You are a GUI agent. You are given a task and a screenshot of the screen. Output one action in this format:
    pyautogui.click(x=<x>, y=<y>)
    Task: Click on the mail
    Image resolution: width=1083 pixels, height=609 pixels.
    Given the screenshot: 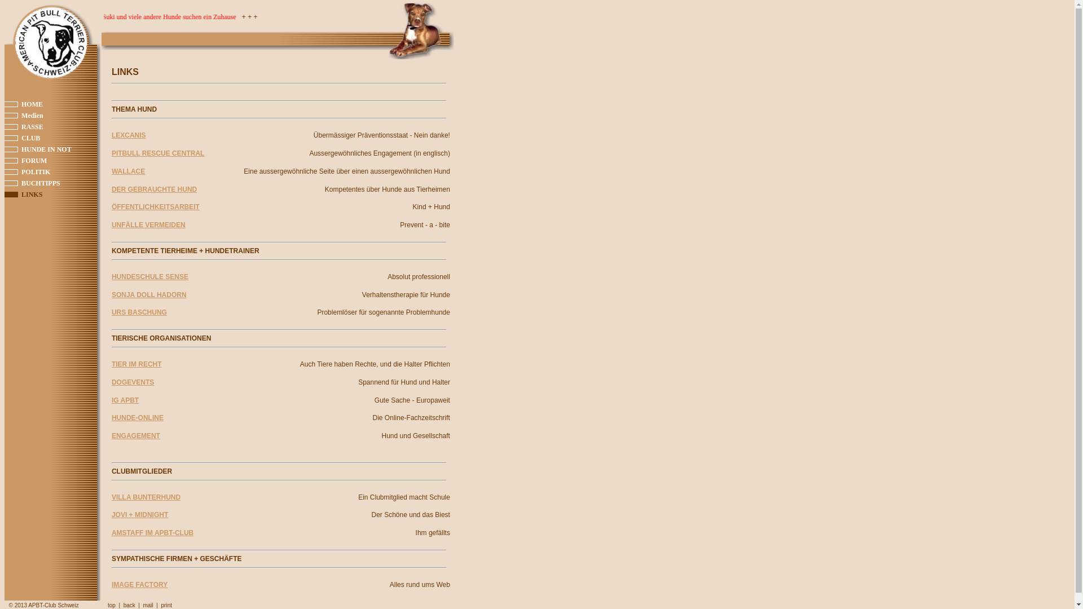 What is the action you would take?
    pyautogui.click(x=148, y=606)
    